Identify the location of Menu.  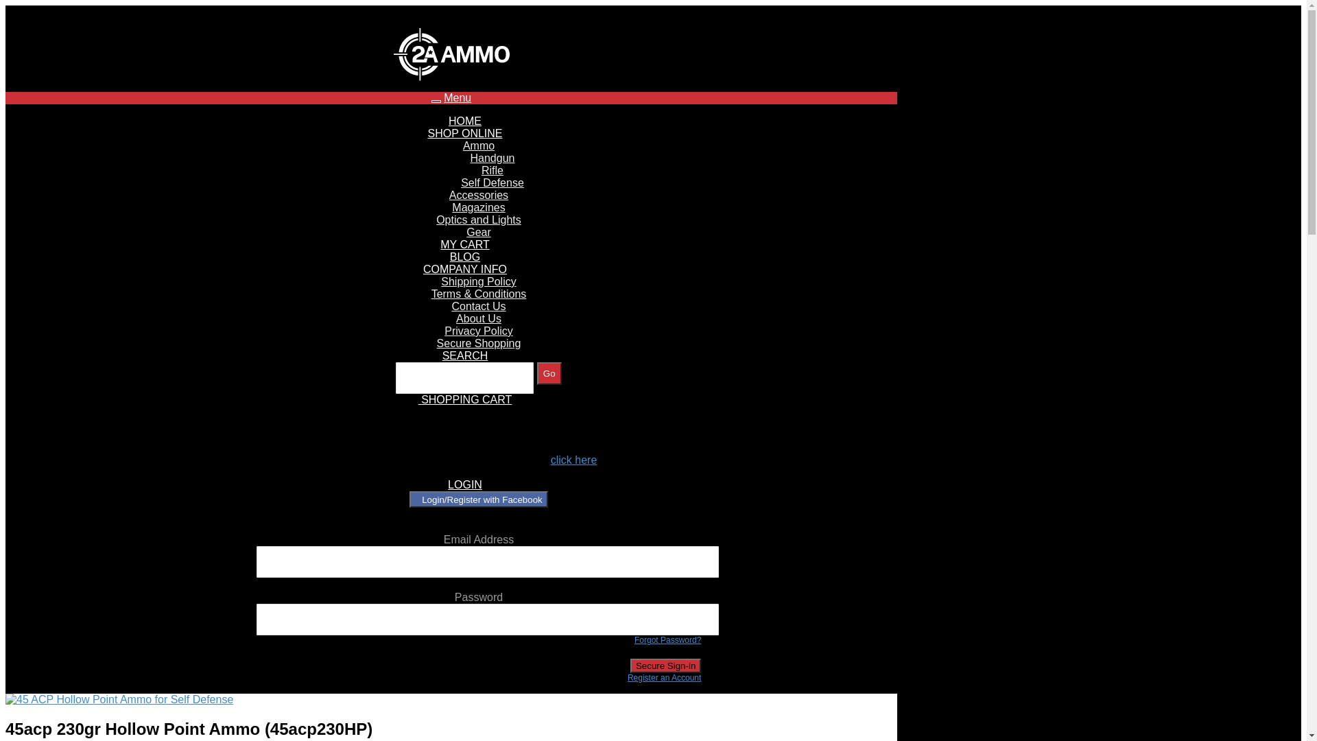
(458, 97).